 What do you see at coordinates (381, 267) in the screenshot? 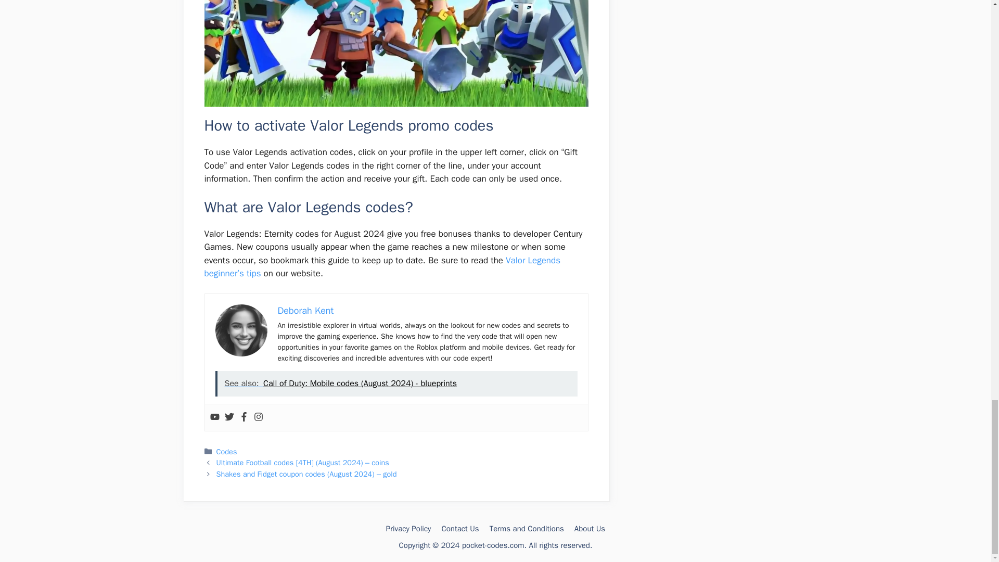
I see `Valor Legend Guide: tips, cheats, and more` at bounding box center [381, 267].